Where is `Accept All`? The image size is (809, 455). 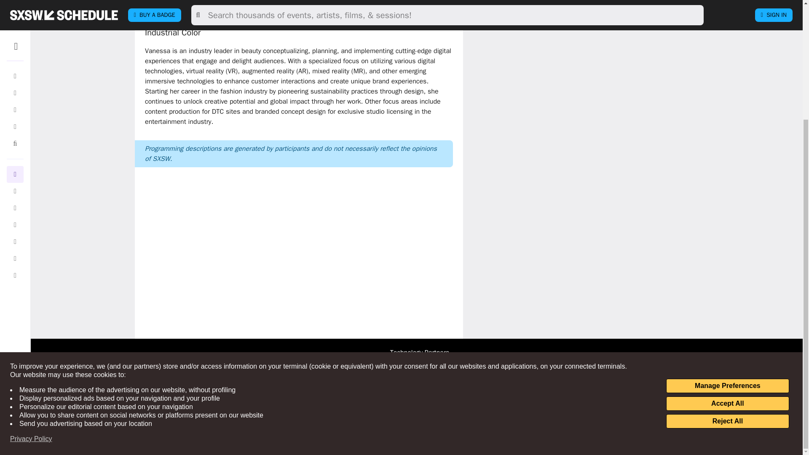 Accept All is located at coordinates (727, 247).